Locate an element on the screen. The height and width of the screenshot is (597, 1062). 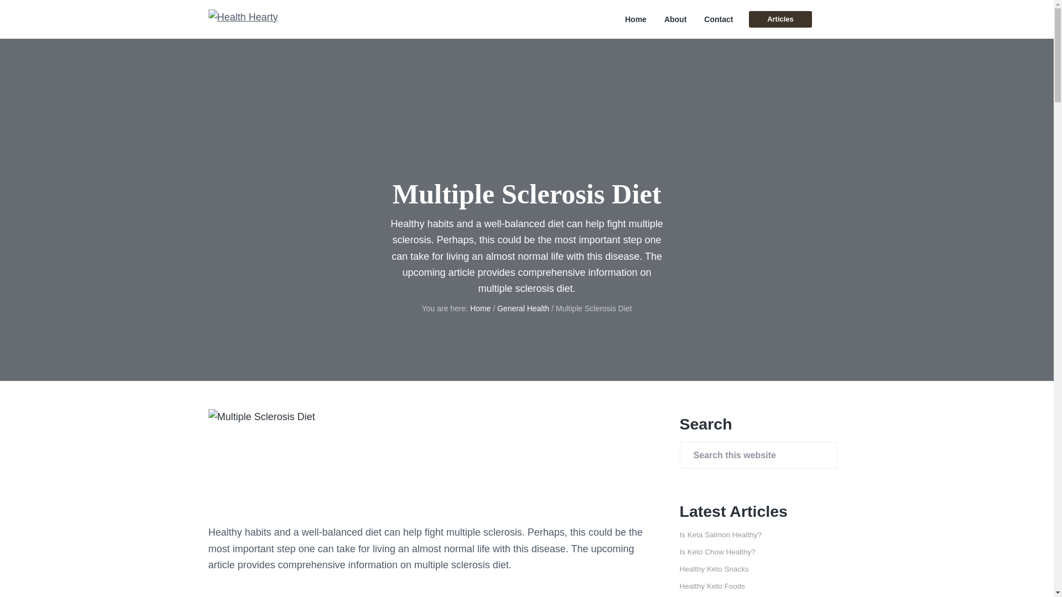
Articles is located at coordinates (780, 19).